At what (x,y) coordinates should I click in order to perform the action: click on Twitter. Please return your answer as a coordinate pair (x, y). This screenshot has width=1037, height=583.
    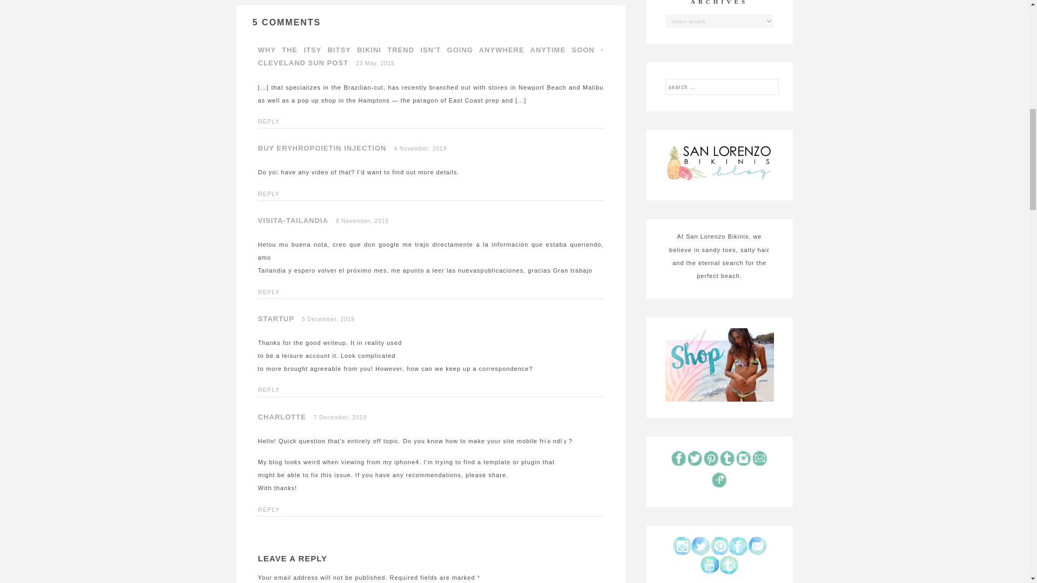
    Looking at the image, I should click on (701, 546).